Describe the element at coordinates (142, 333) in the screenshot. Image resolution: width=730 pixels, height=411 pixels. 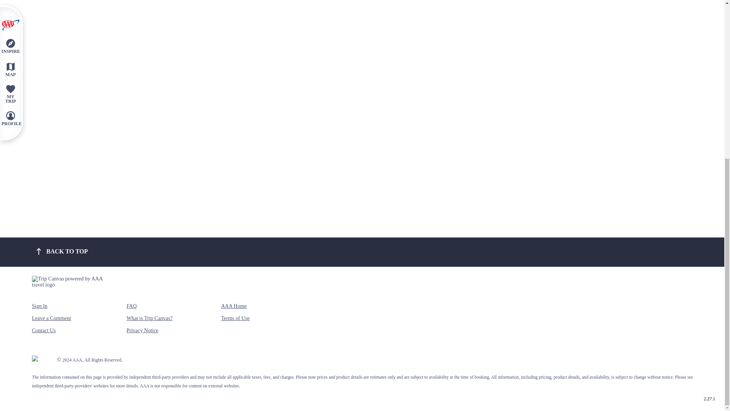
I see `Privacy Notice` at that location.